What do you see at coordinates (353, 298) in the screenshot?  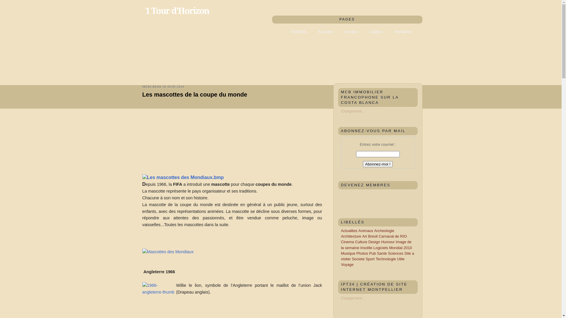 I see `Chargement...` at bounding box center [353, 298].